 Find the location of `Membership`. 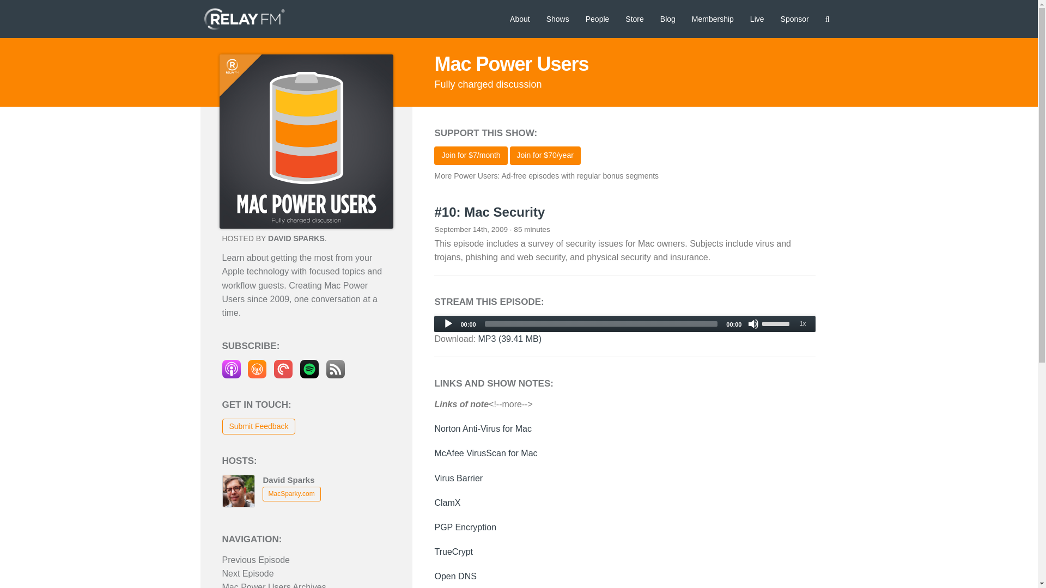

Membership is located at coordinates (713, 19).